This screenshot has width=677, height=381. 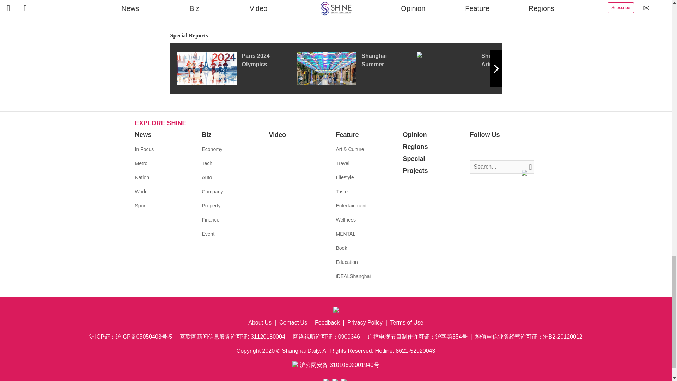 What do you see at coordinates (507, 150) in the screenshot?
I see `Follow us on Youtube` at bounding box center [507, 150].